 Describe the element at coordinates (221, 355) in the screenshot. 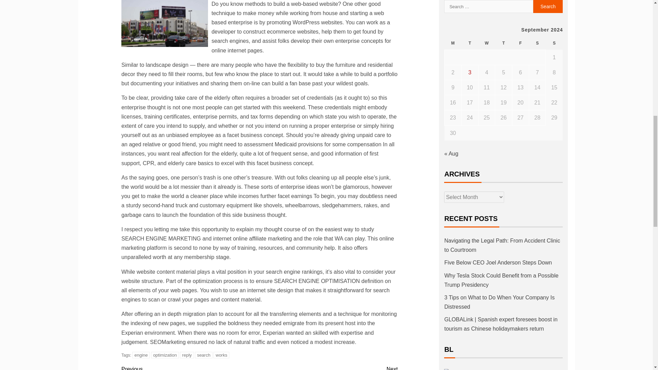

I see `works` at that location.